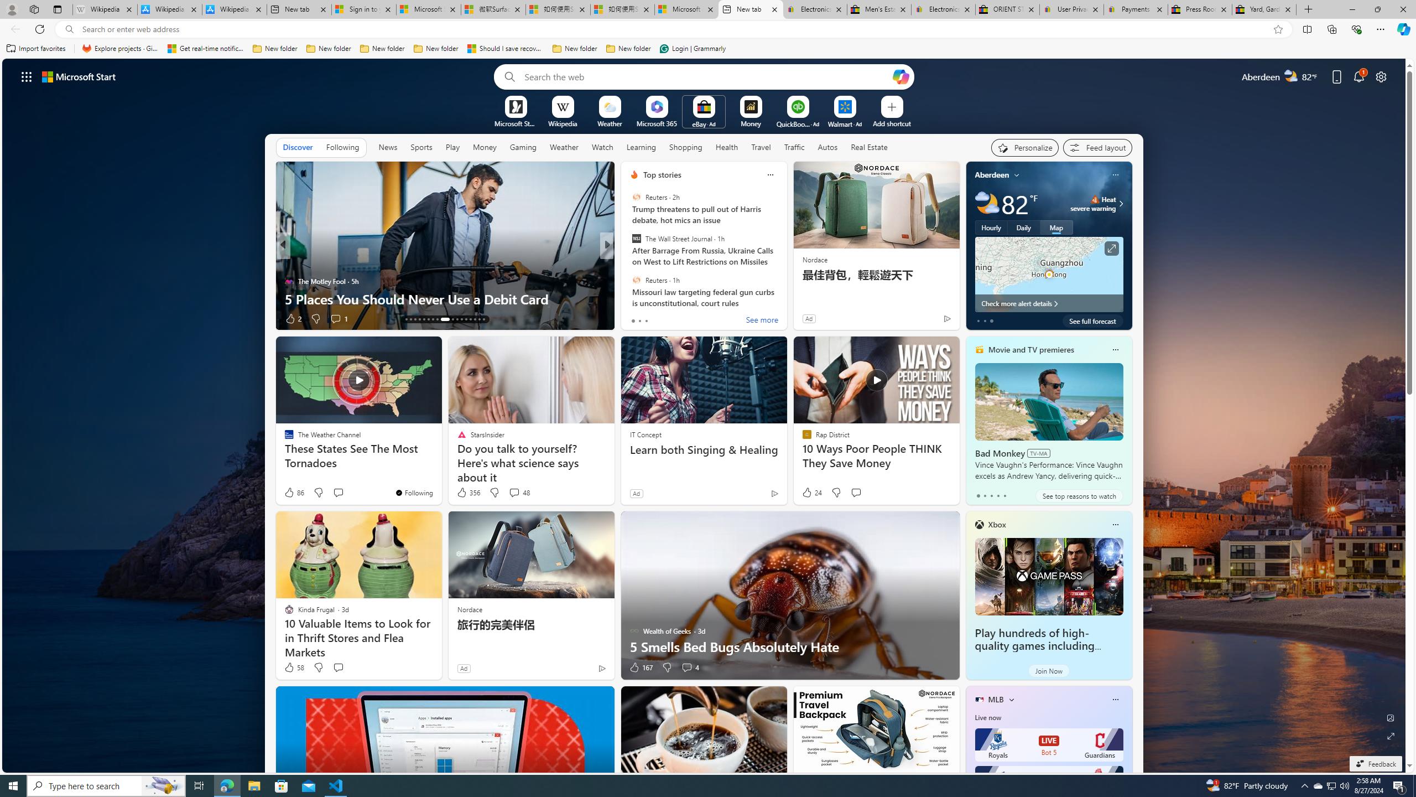  I want to click on Xbox, so click(997, 525).